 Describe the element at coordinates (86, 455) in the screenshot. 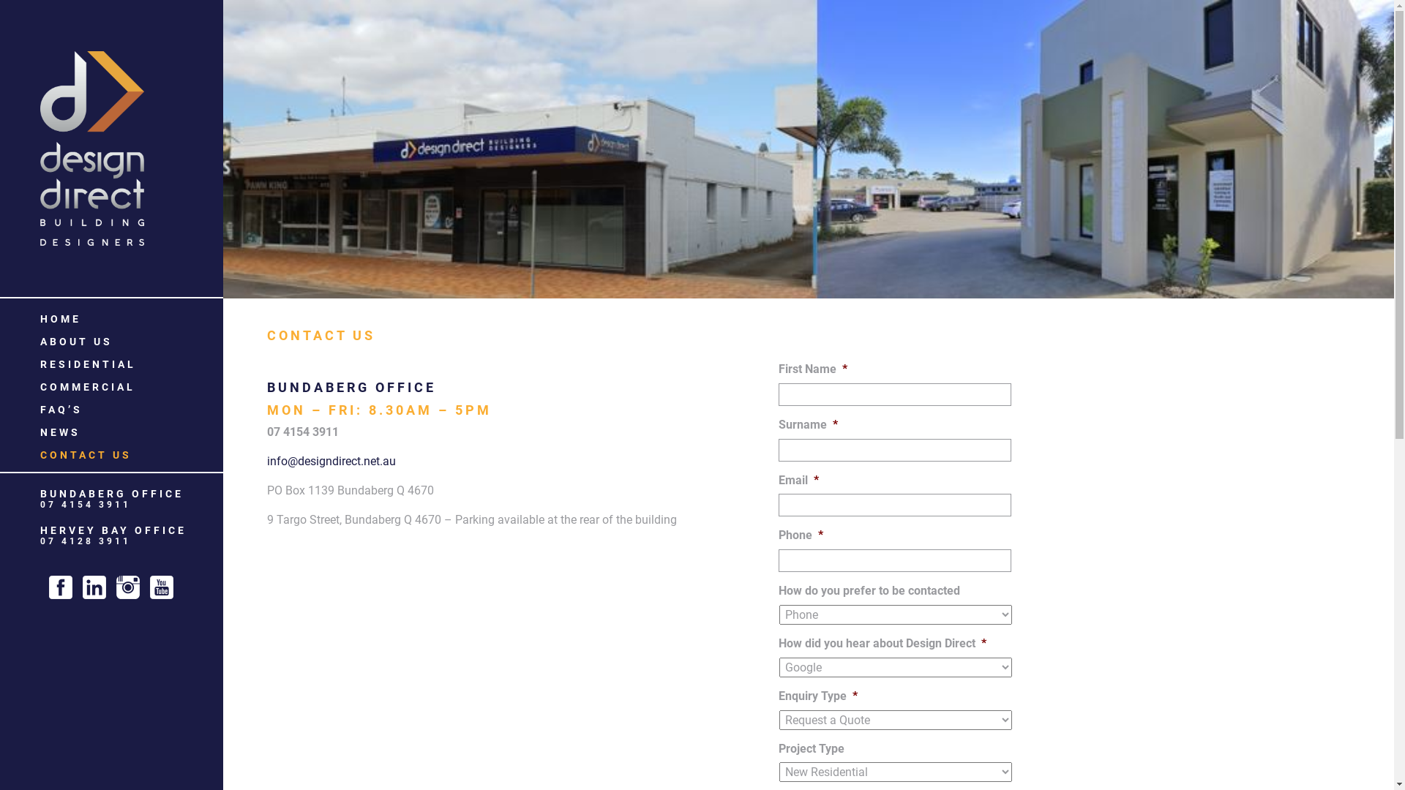

I see `CONTACT US` at that location.